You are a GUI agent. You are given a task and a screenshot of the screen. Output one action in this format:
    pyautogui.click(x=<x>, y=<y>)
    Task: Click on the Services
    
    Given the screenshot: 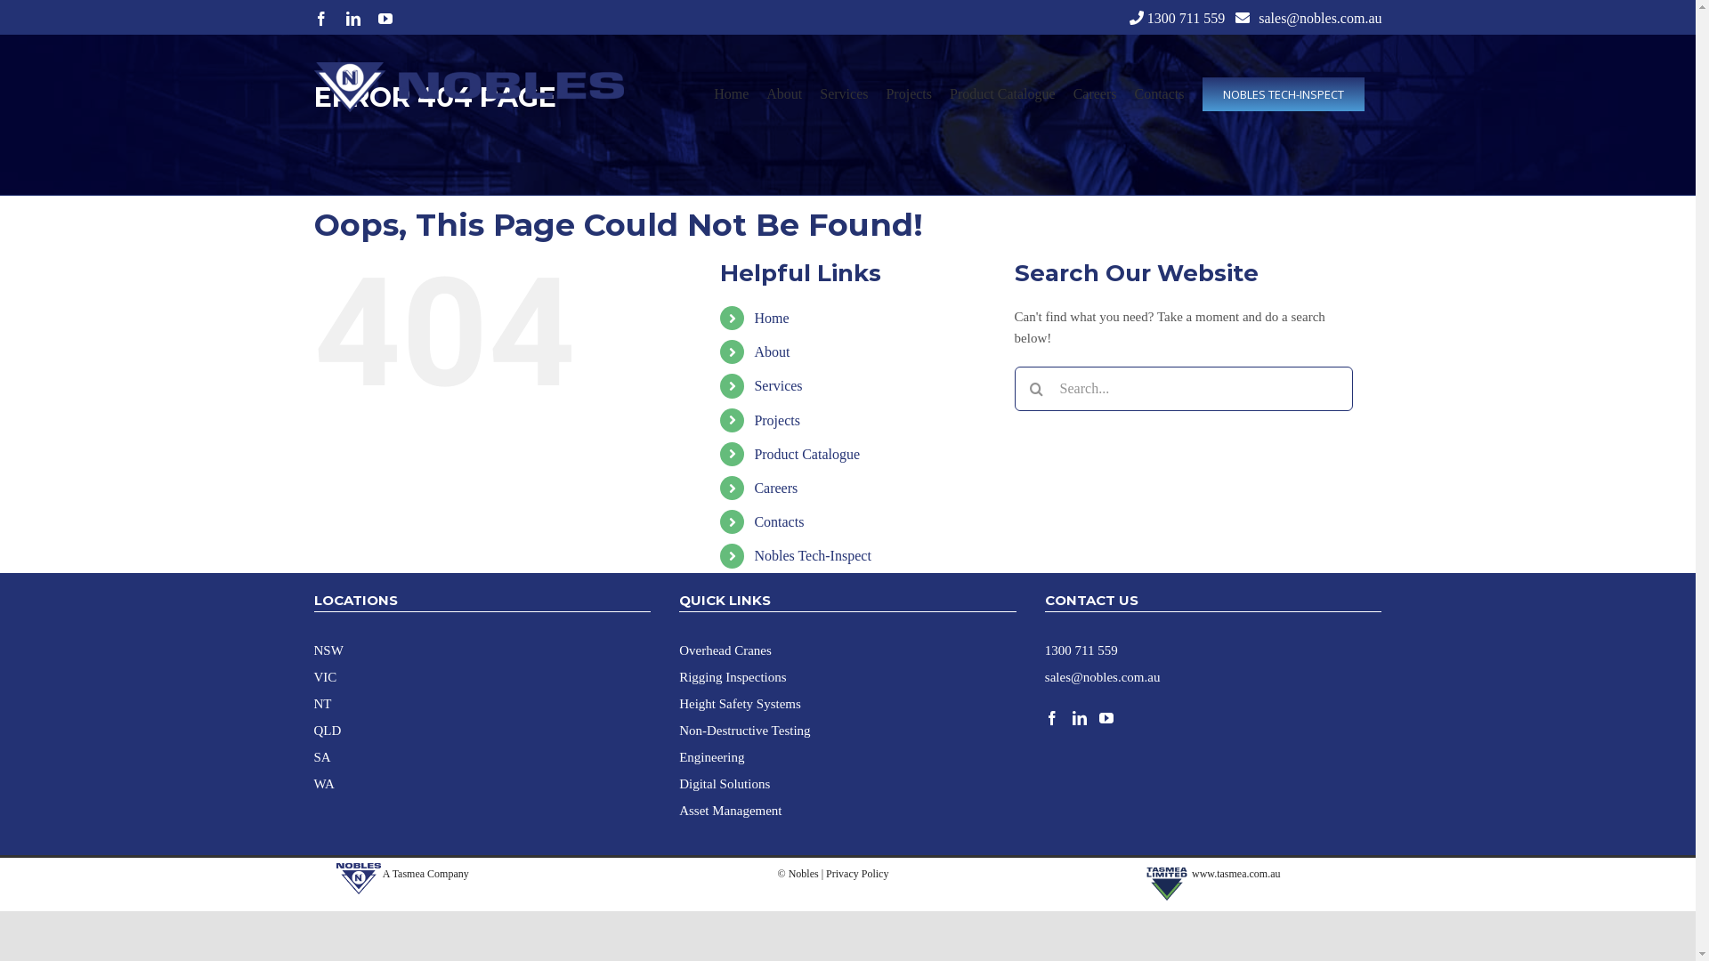 What is the action you would take?
    pyautogui.click(x=844, y=94)
    